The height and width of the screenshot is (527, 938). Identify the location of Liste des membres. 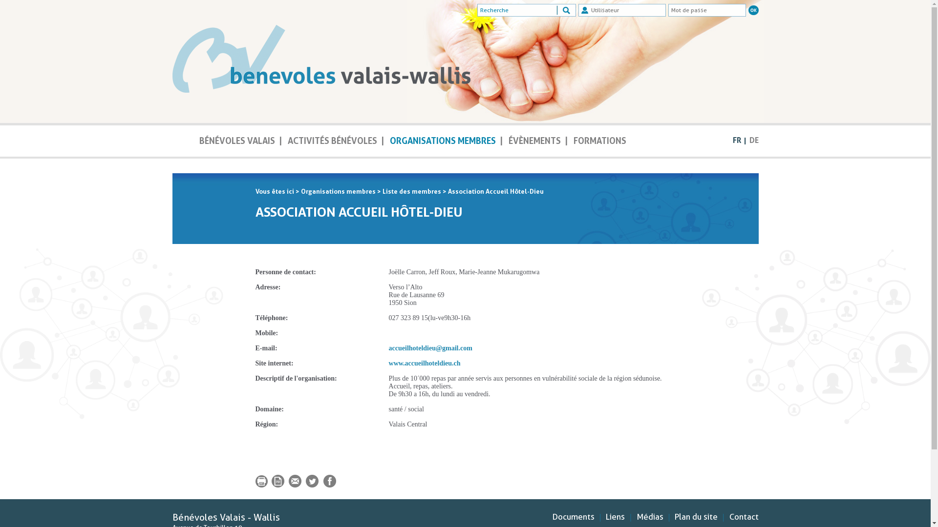
(411, 191).